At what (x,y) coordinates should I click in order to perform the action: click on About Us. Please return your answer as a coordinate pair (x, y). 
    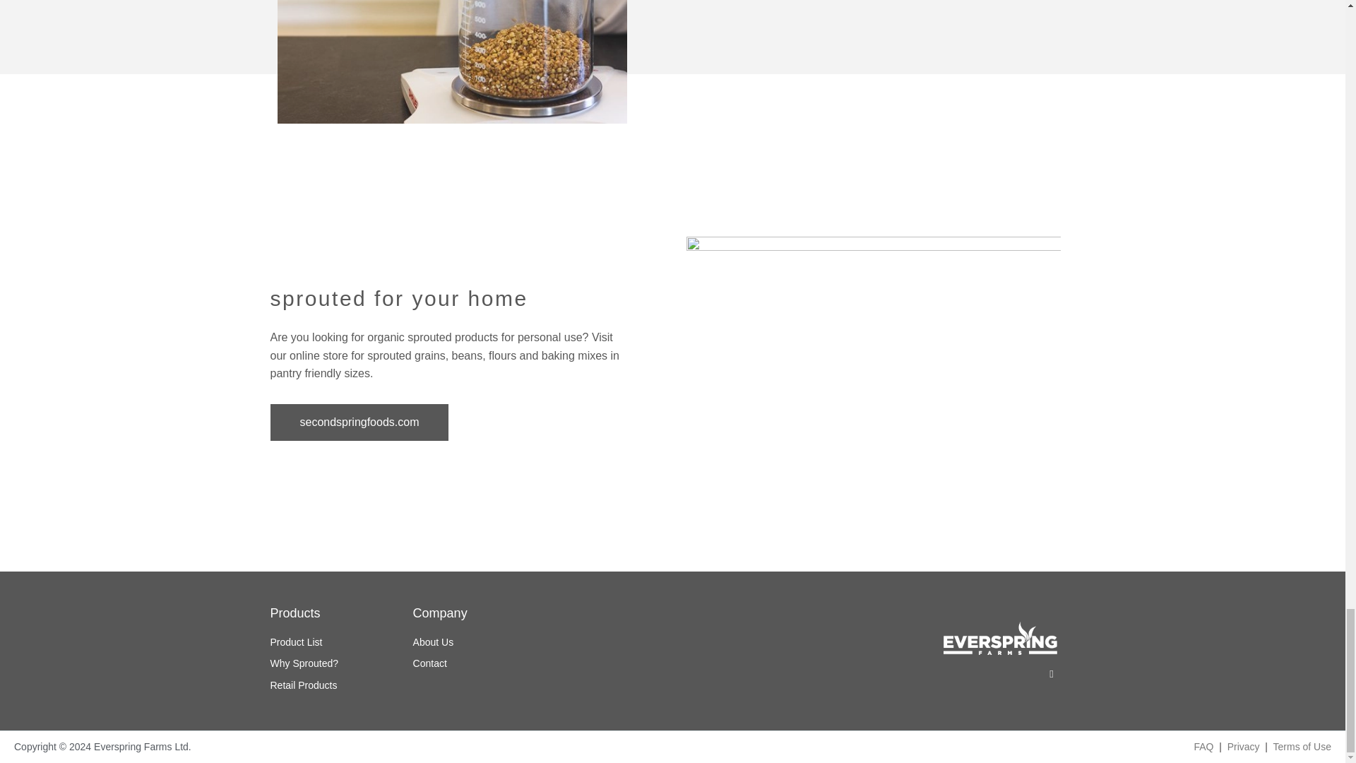
    Looking at the image, I should click on (493, 643).